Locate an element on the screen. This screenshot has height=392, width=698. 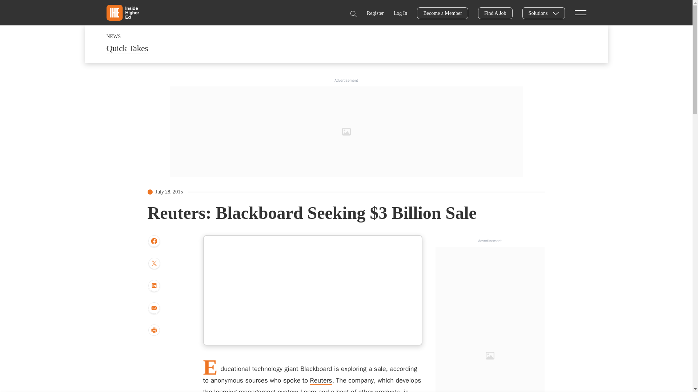
share by email is located at coordinates (154, 309).